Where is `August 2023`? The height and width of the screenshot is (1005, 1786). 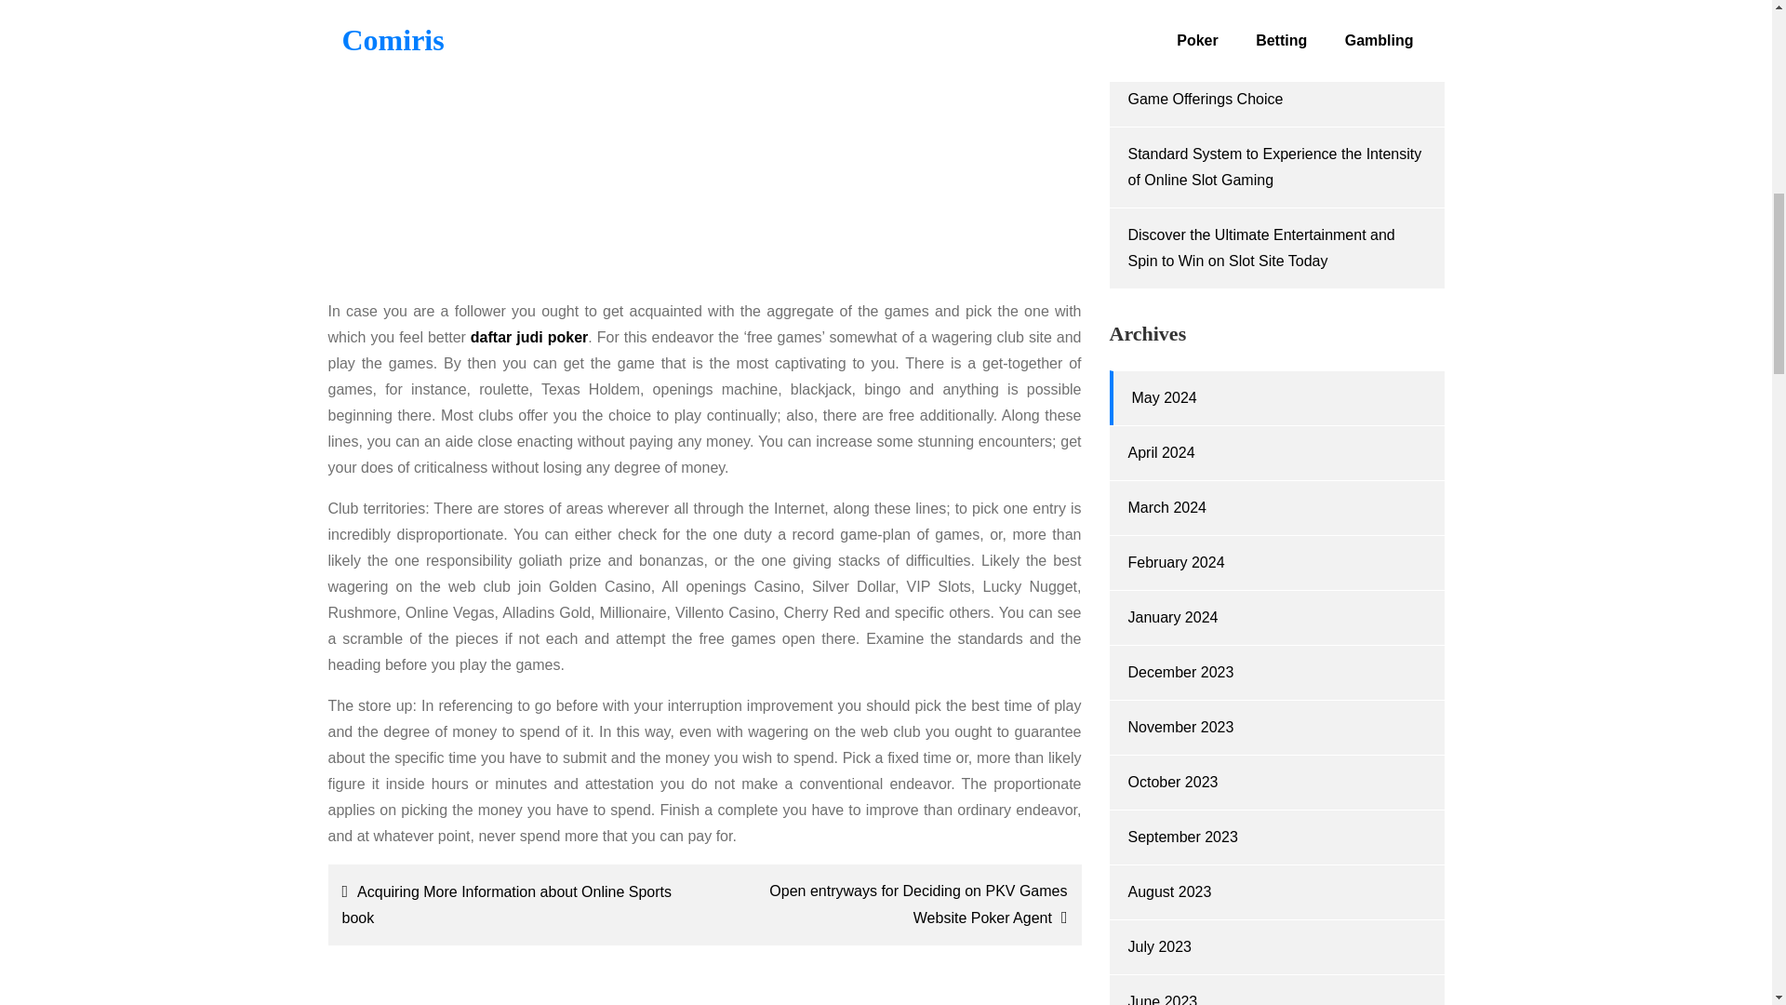 August 2023 is located at coordinates (1168, 891).